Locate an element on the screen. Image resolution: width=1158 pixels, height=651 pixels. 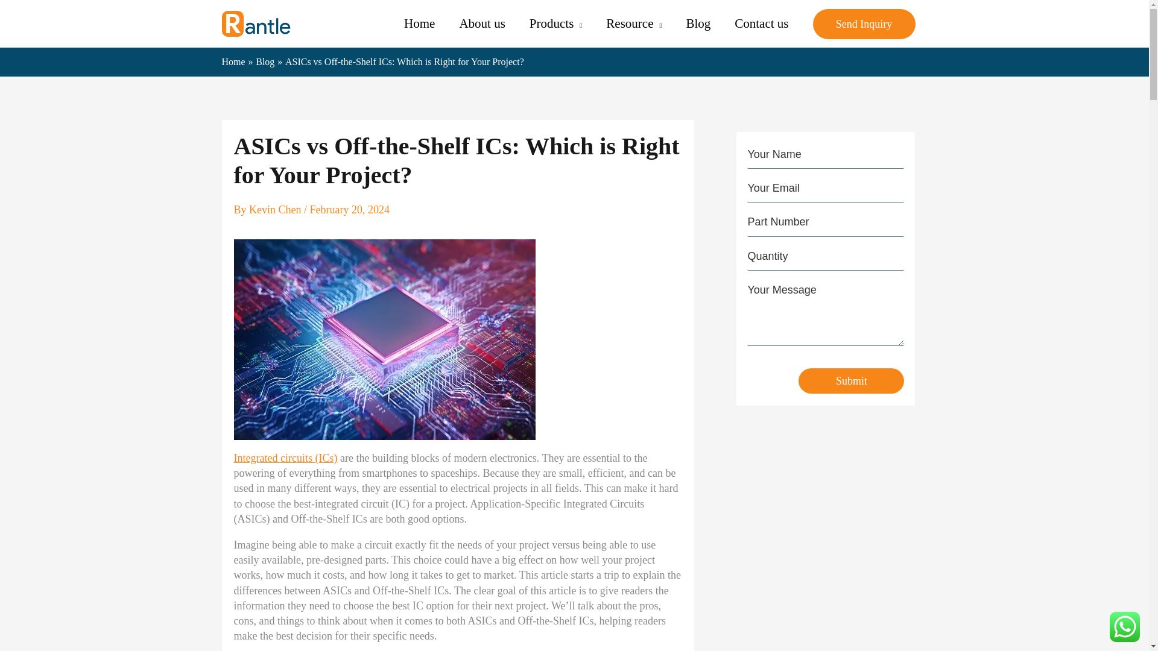
Submit is located at coordinates (852, 381).